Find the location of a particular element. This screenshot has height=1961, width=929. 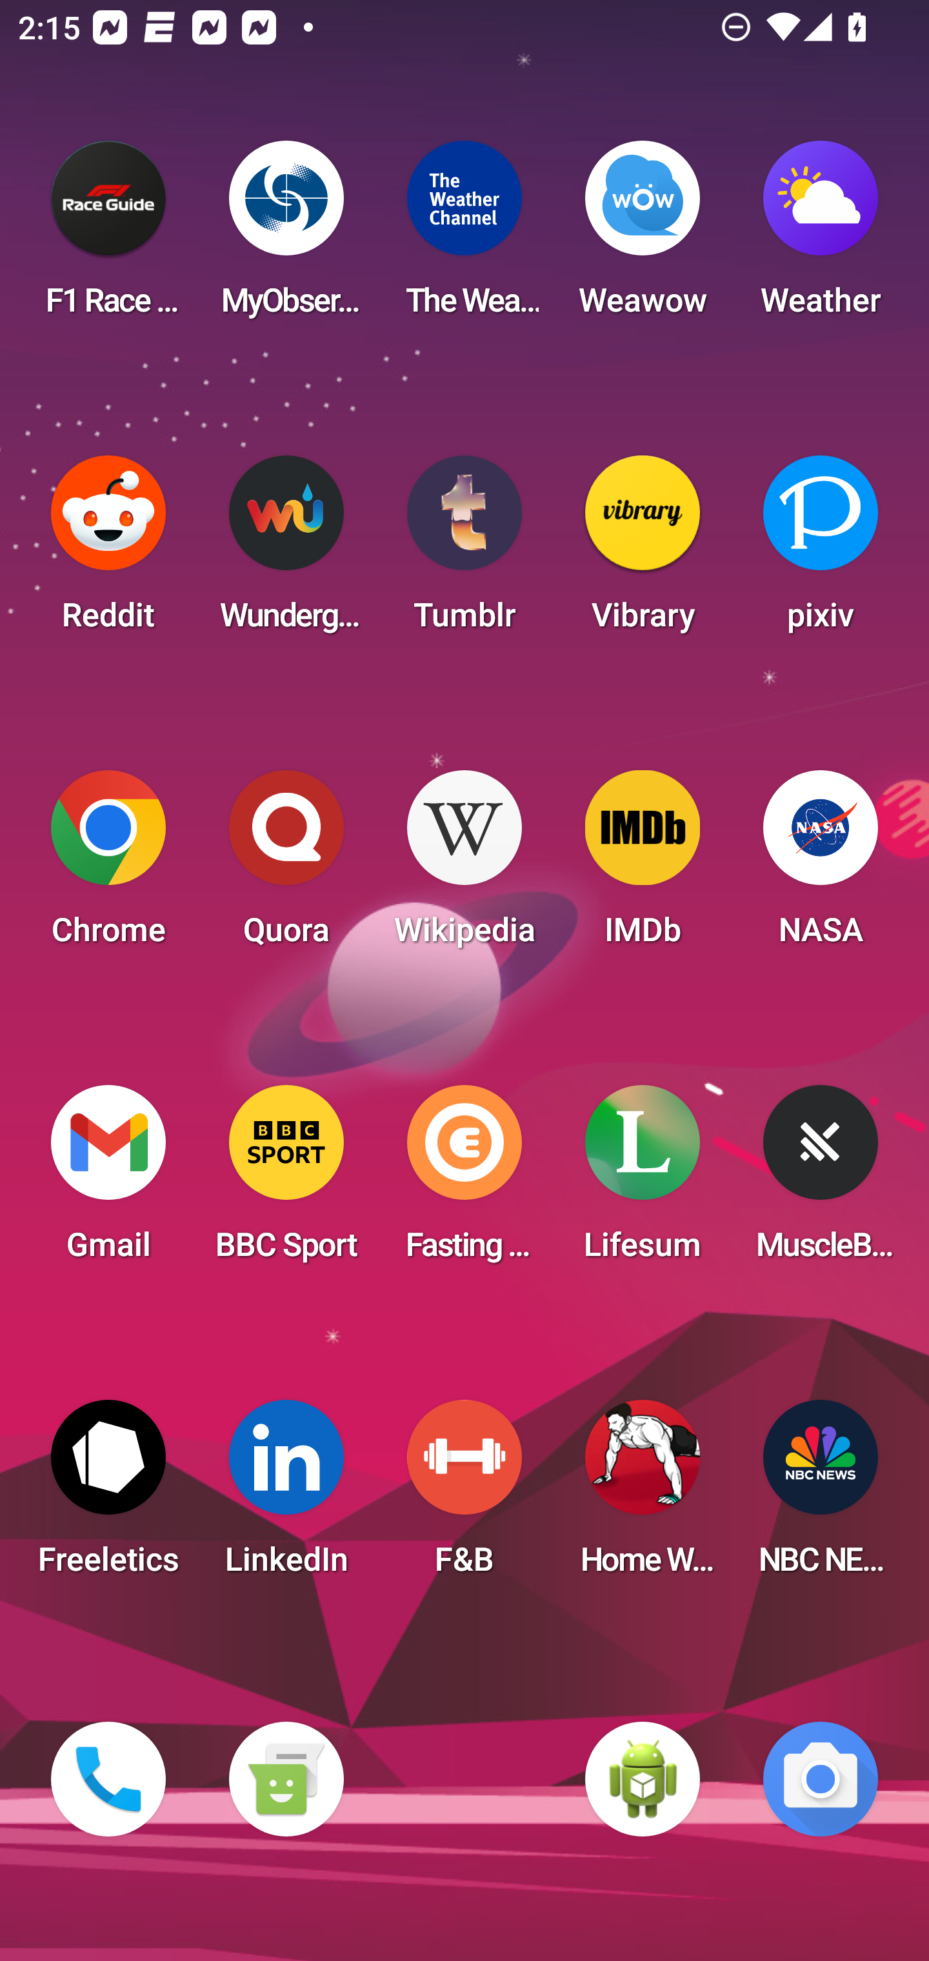

Chrome is located at coordinates (108, 866).